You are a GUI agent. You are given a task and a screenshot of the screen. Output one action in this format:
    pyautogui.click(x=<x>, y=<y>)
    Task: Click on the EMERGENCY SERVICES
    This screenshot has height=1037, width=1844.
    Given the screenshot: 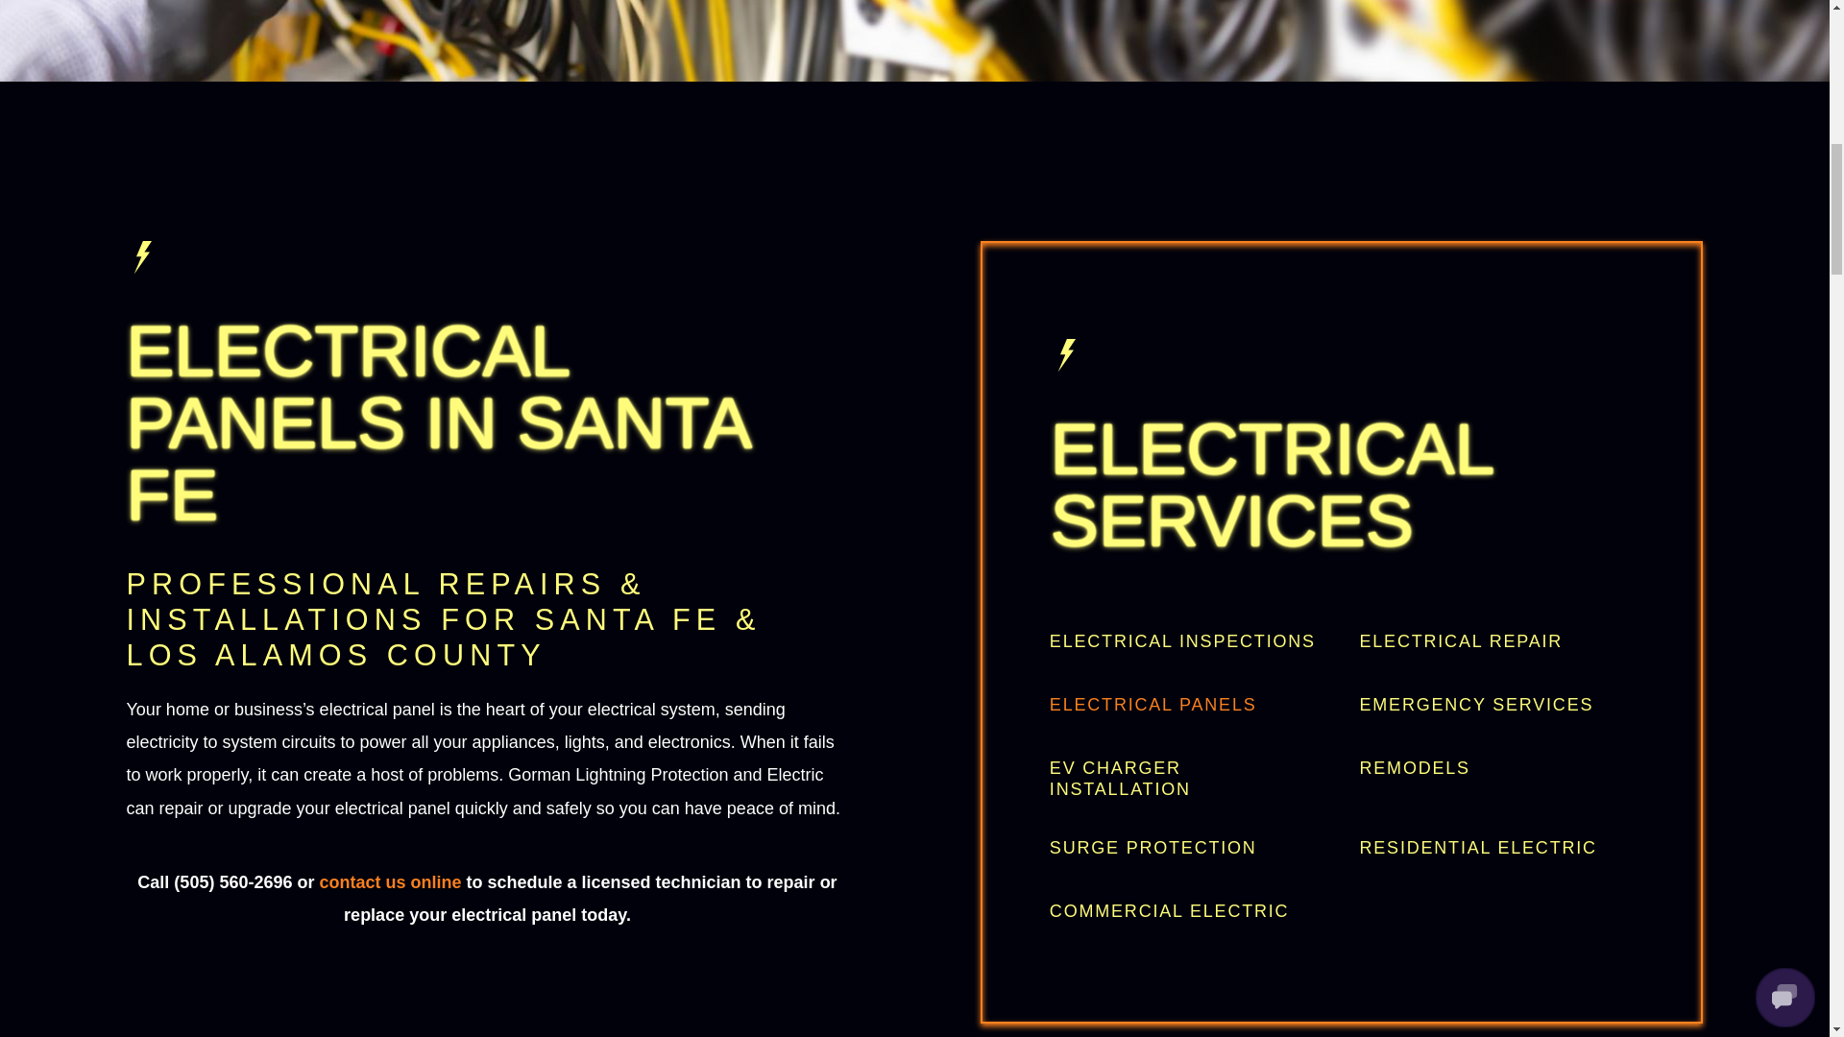 What is the action you would take?
    pyautogui.click(x=1496, y=705)
    